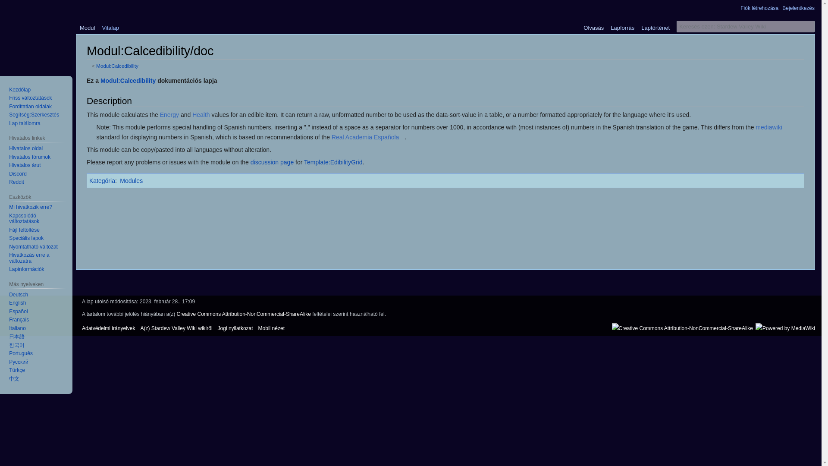 Image resolution: width=828 pixels, height=466 pixels. Describe the element at coordinates (110, 25) in the screenshot. I see `Vitalap` at that location.